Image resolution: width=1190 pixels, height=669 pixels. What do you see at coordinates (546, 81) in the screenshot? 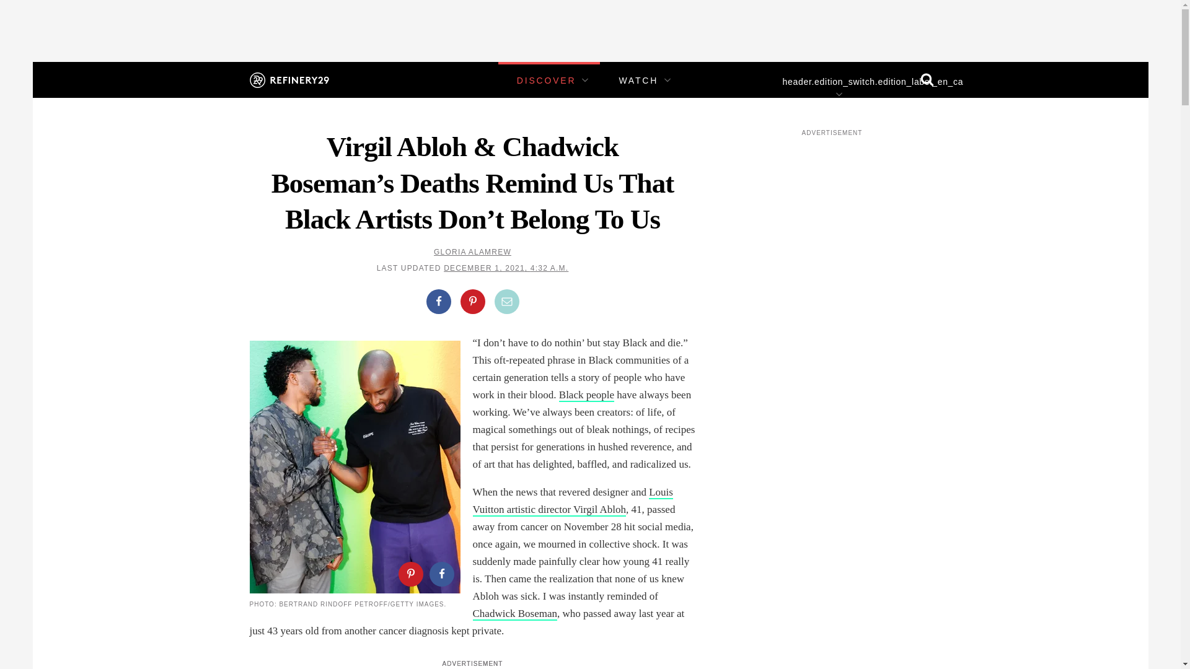
I see `DISCOVER` at bounding box center [546, 81].